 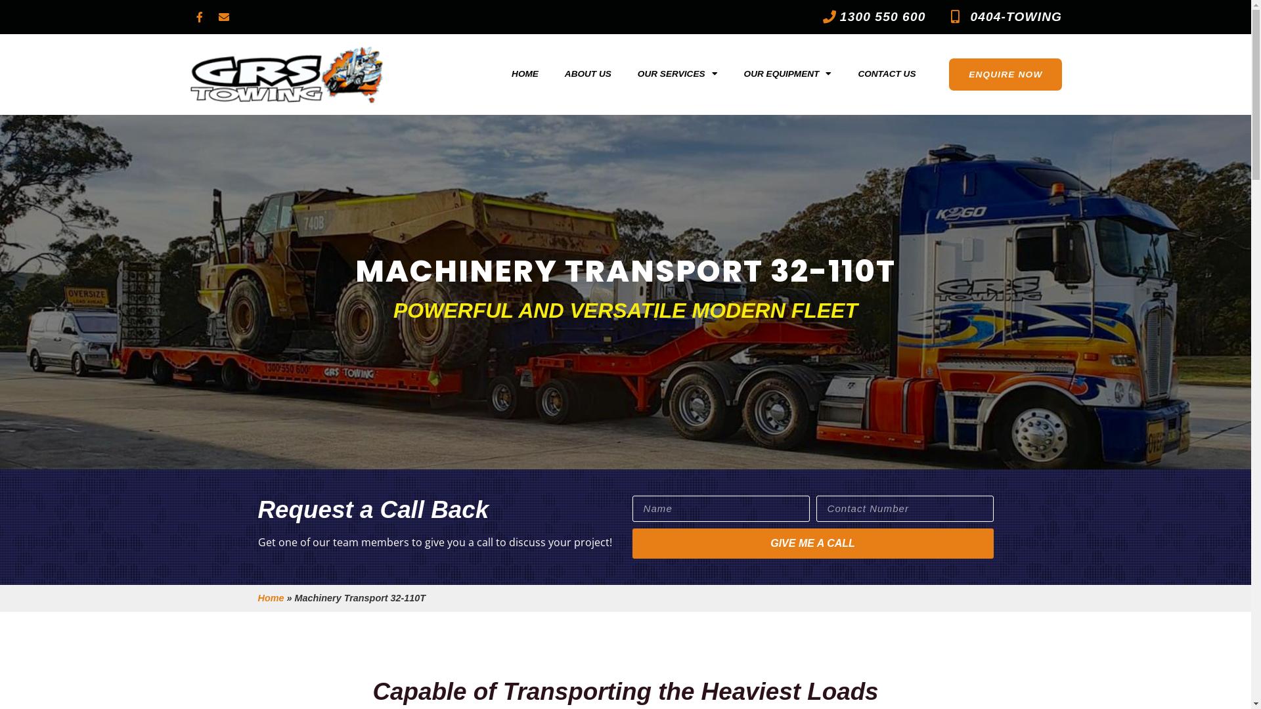 What do you see at coordinates (1006, 75) in the screenshot?
I see `ENQUIRE NOW` at bounding box center [1006, 75].